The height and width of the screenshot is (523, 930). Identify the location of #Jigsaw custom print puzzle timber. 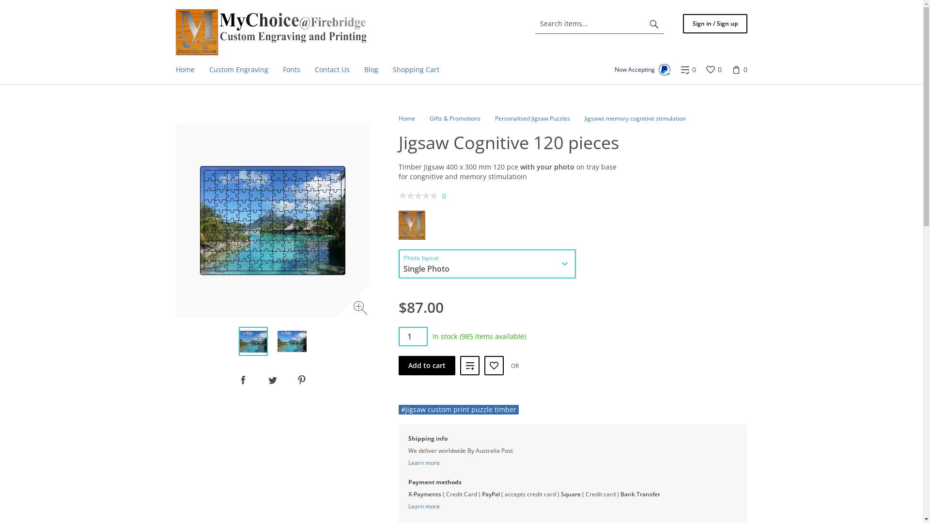
(458, 410).